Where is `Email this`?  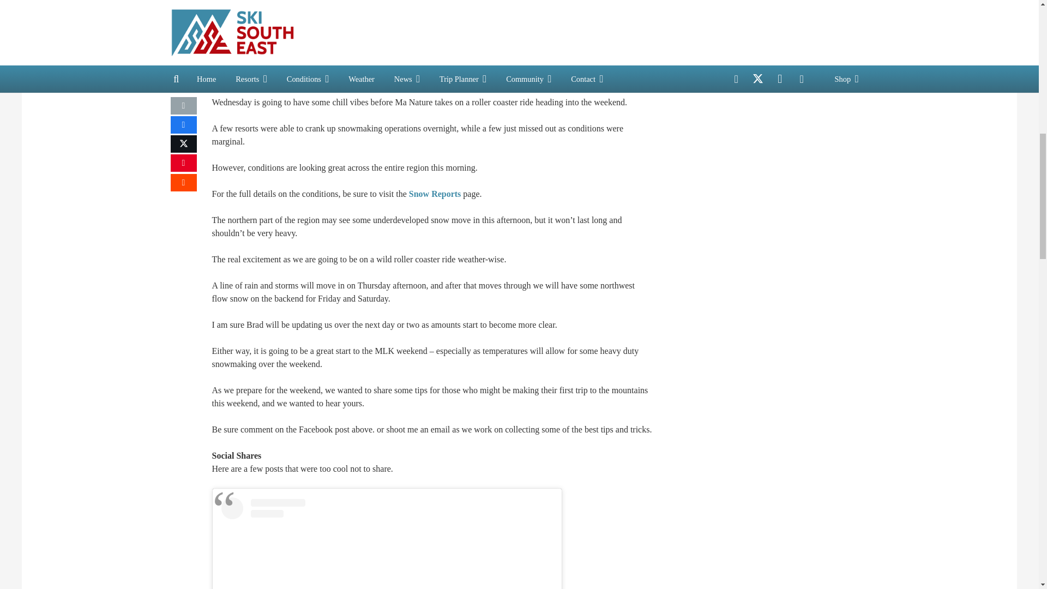 Email this is located at coordinates (183, 106).